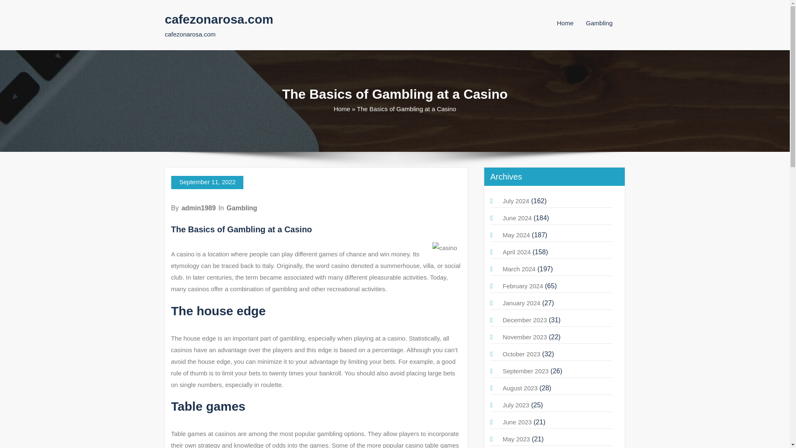 The height and width of the screenshot is (448, 796). Describe the element at coordinates (524, 337) in the screenshot. I see `November 2023` at that location.